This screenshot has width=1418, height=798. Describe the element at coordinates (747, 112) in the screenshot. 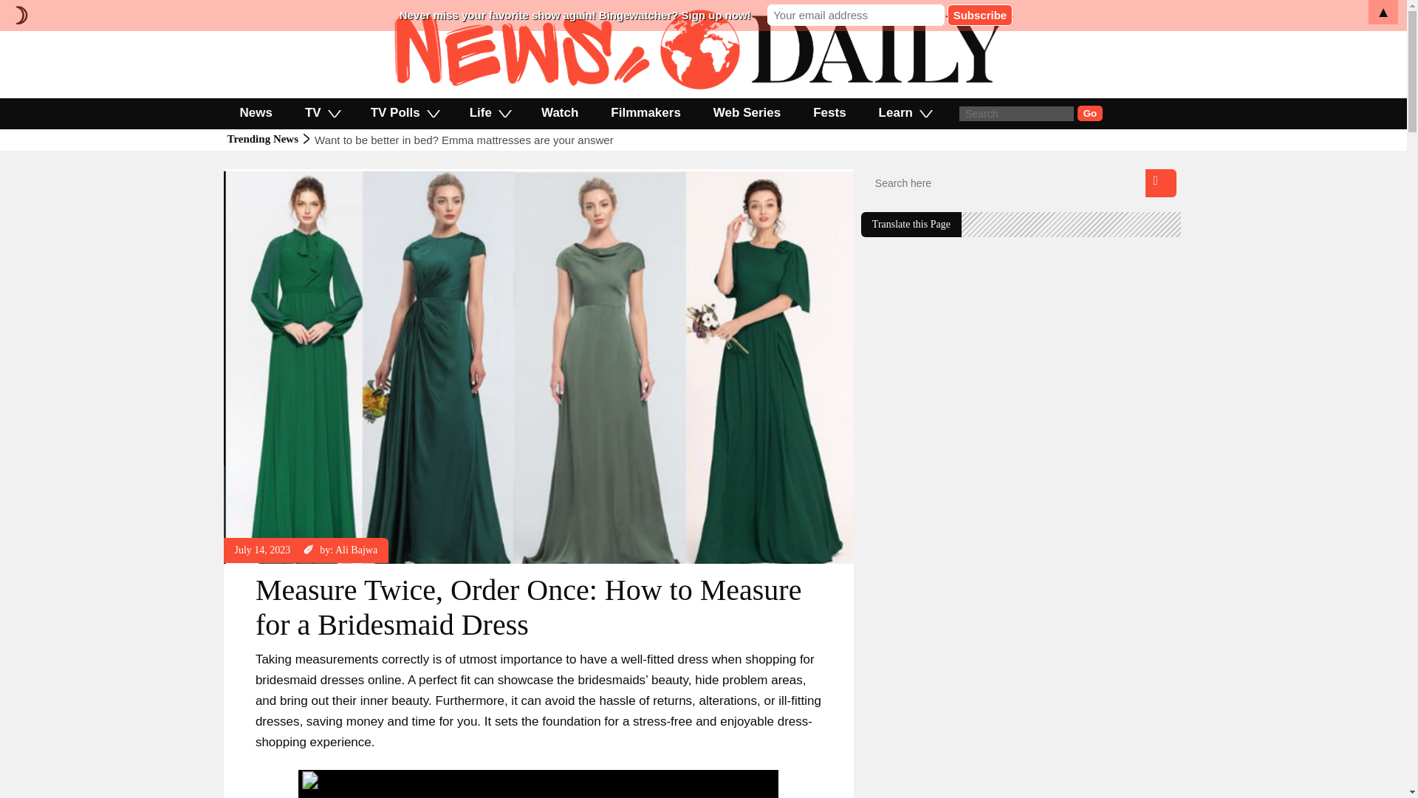

I see `Web Series` at that location.